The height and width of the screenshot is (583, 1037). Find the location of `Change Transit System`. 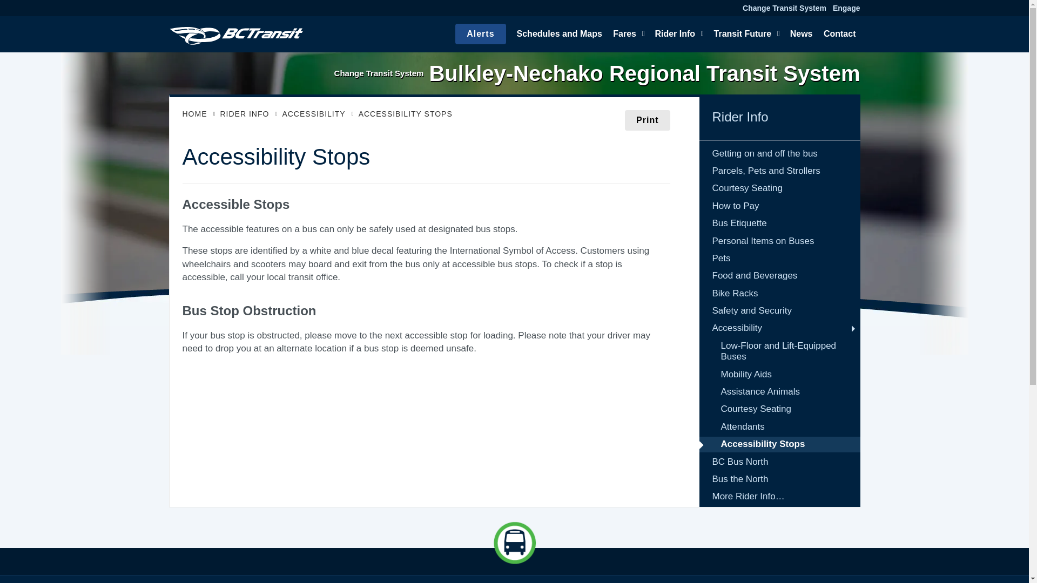

Change Transit System is located at coordinates (784, 8).